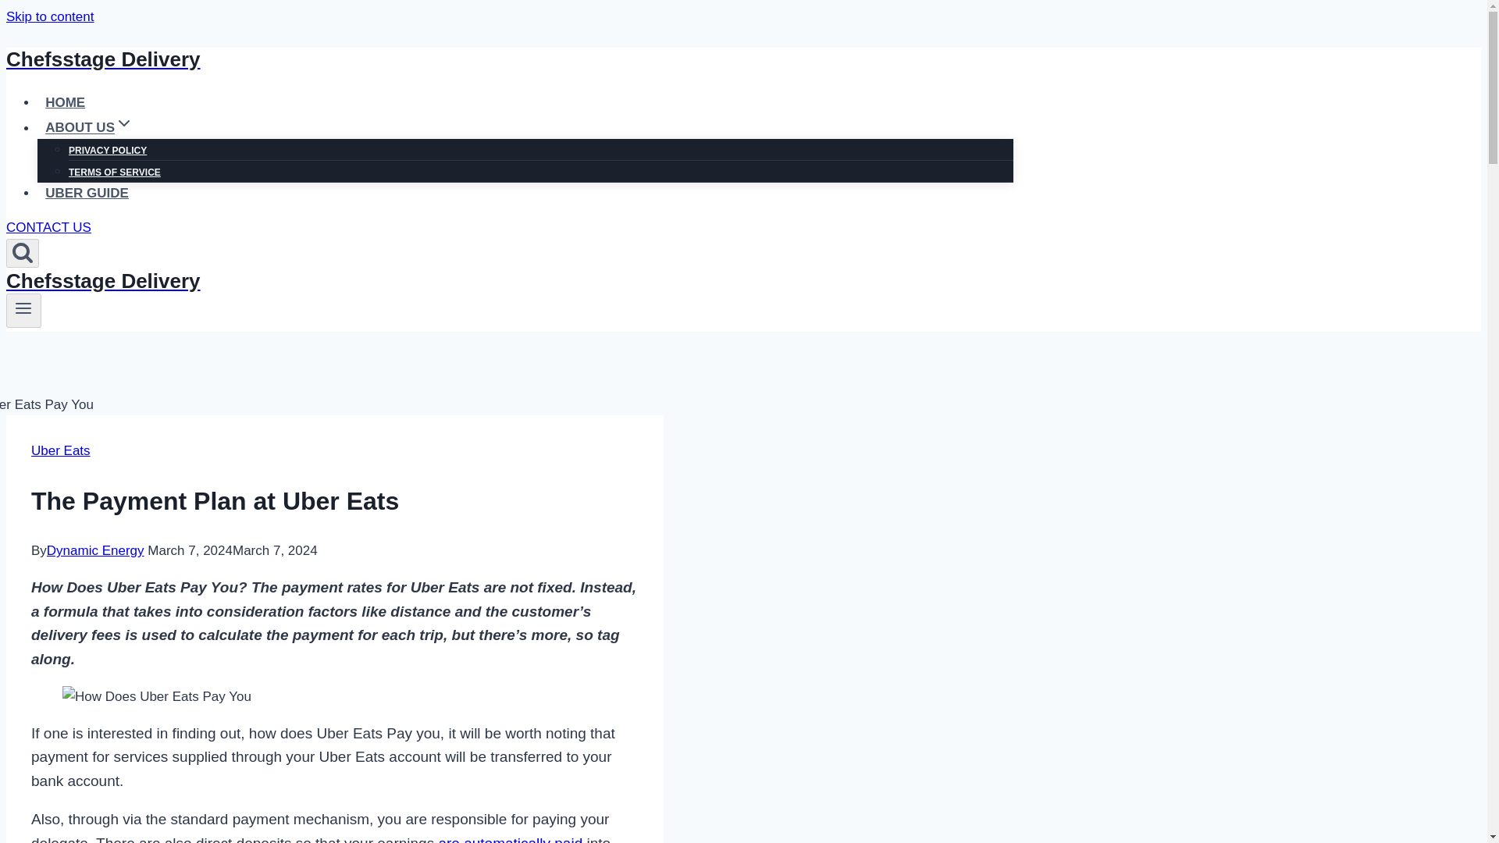  What do you see at coordinates (123, 123) in the screenshot?
I see `EXPAND` at bounding box center [123, 123].